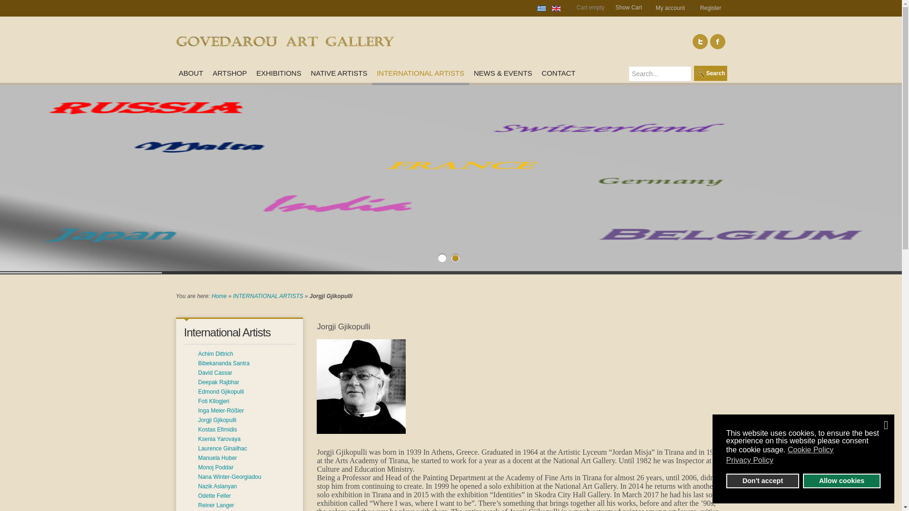 This screenshot has width=909, height=511. Describe the element at coordinates (751, 460) in the screenshot. I see `Privacy Policy` at that location.